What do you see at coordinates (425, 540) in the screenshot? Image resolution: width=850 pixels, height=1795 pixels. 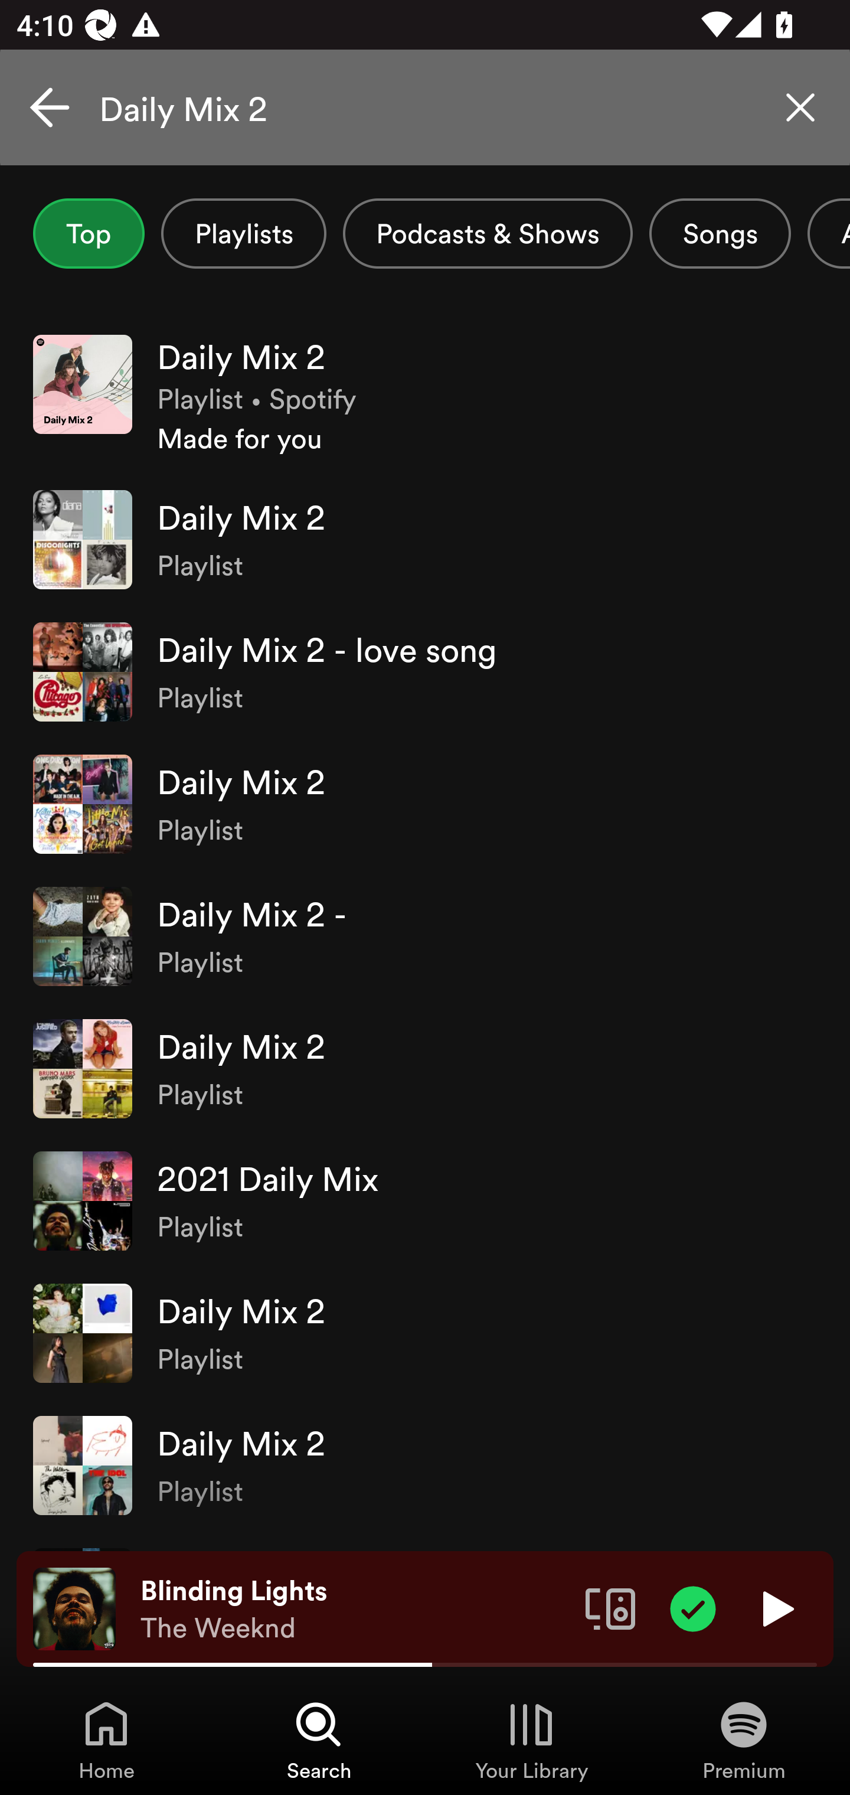 I see `Daily Mix 2 Playlist` at bounding box center [425, 540].